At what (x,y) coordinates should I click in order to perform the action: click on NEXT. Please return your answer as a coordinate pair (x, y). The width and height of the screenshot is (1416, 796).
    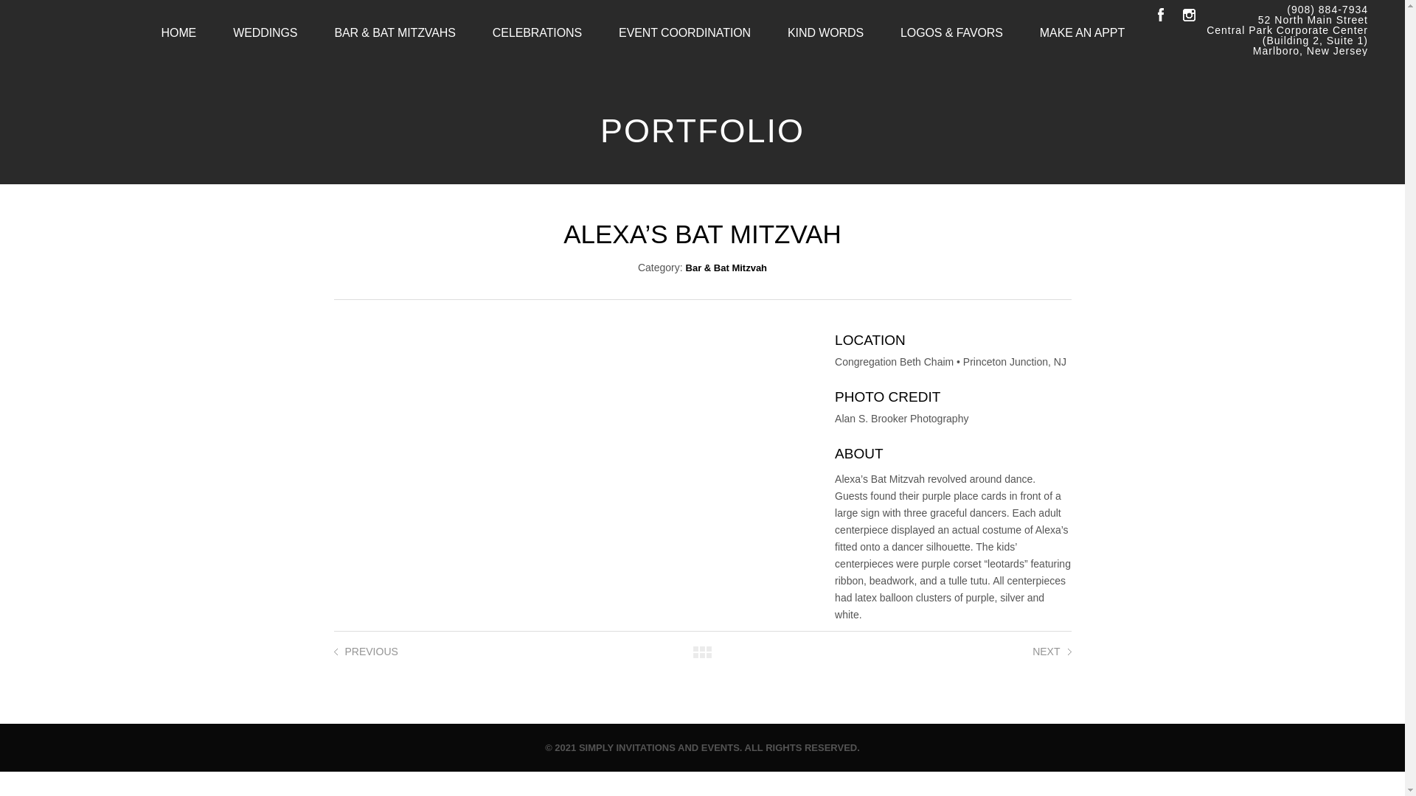
    Looking at the image, I should click on (1046, 652).